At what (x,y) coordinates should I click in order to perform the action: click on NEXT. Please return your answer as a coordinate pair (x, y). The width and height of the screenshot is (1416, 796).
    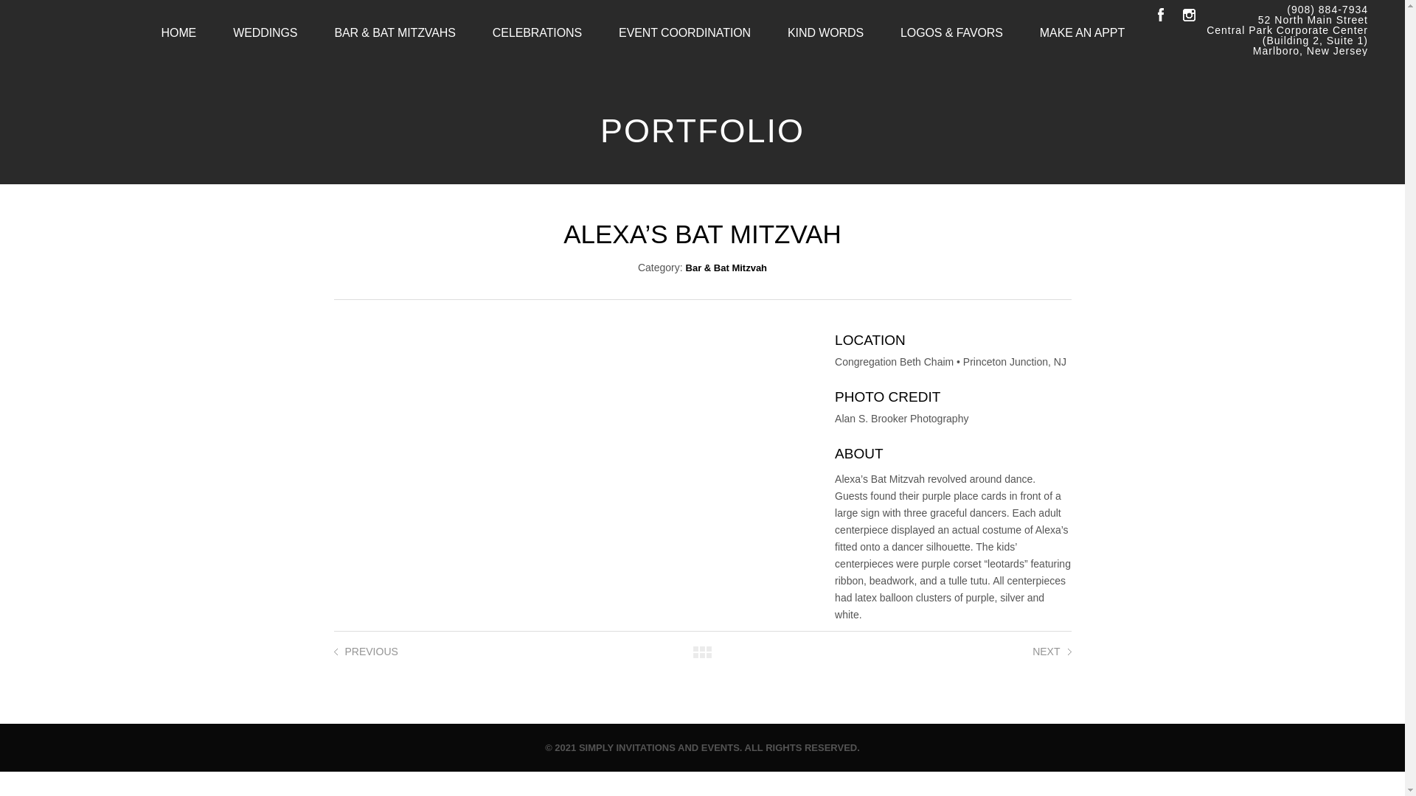
    Looking at the image, I should click on (1046, 652).